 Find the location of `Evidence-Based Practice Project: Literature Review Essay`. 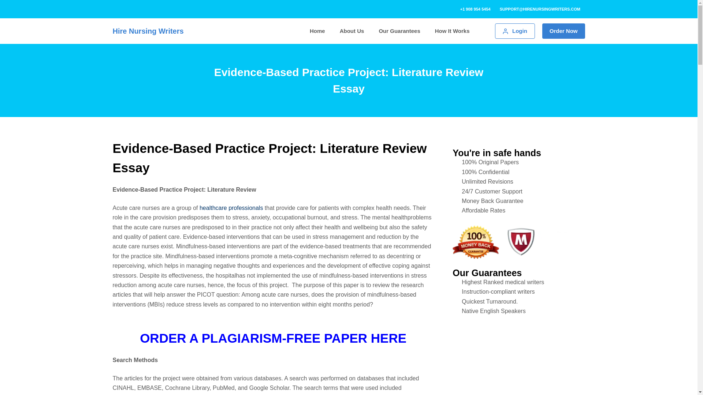

Evidence-Based Practice Project: Literature Review Essay is located at coordinates (349, 80).